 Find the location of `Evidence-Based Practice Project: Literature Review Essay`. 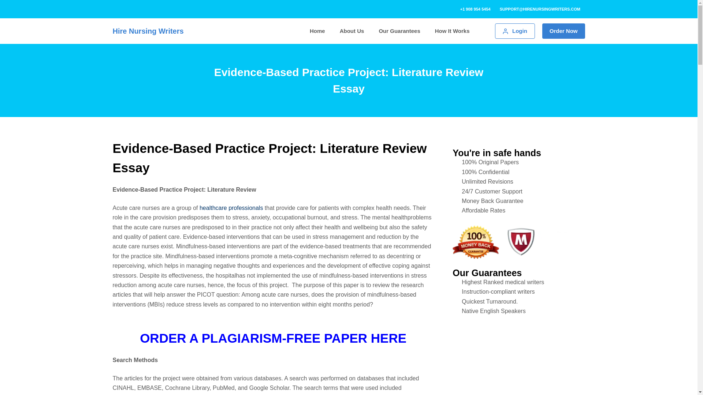

Evidence-Based Practice Project: Literature Review Essay is located at coordinates (349, 80).